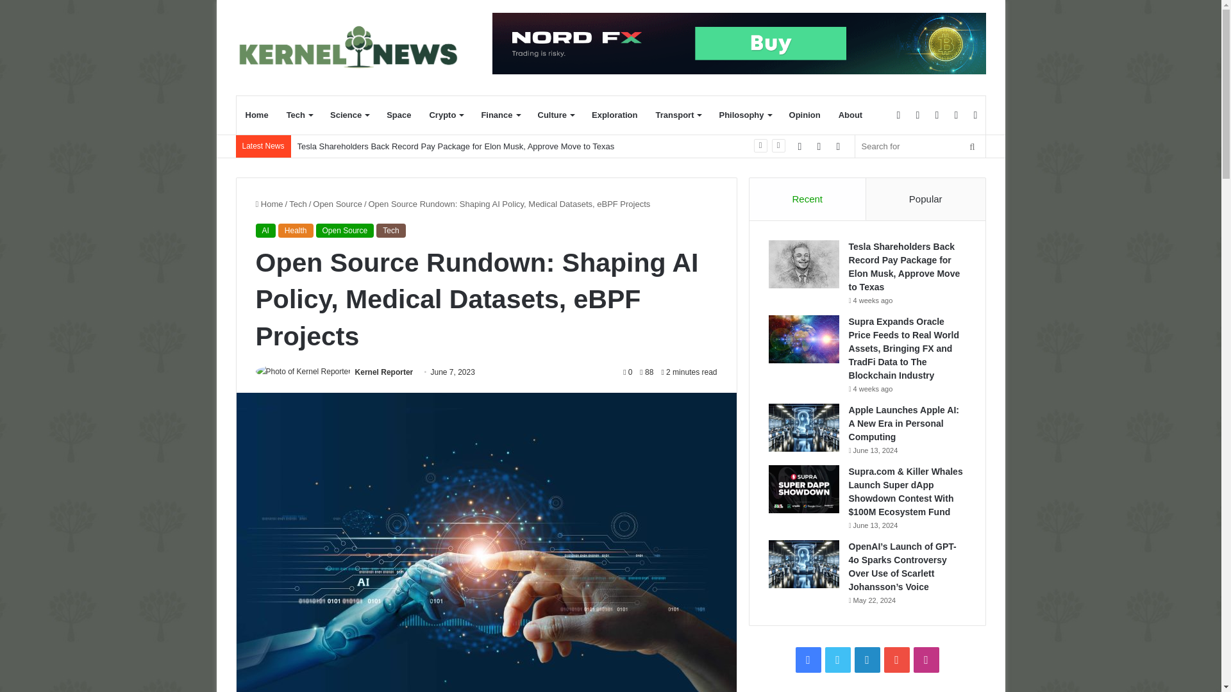  What do you see at coordinates (499, 115) in the screenshot?
I see `Finance` at bounding box center [499, 115].